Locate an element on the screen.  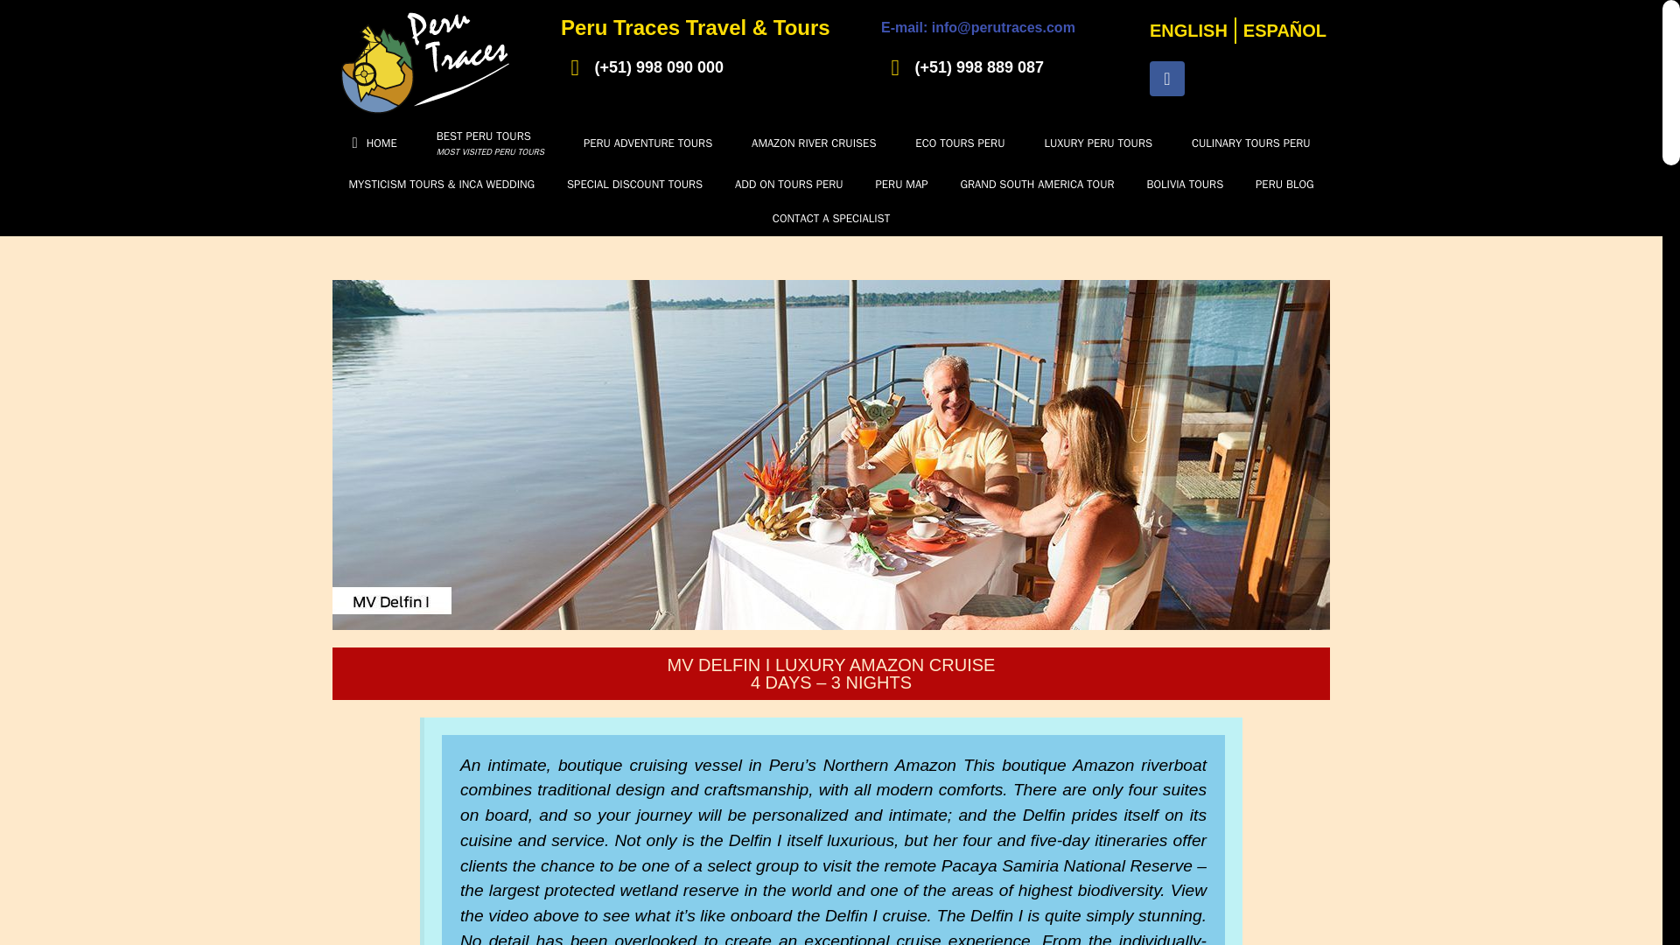
SPECIAL DISCOUNT TOURS is located at coordinates (634, 184).